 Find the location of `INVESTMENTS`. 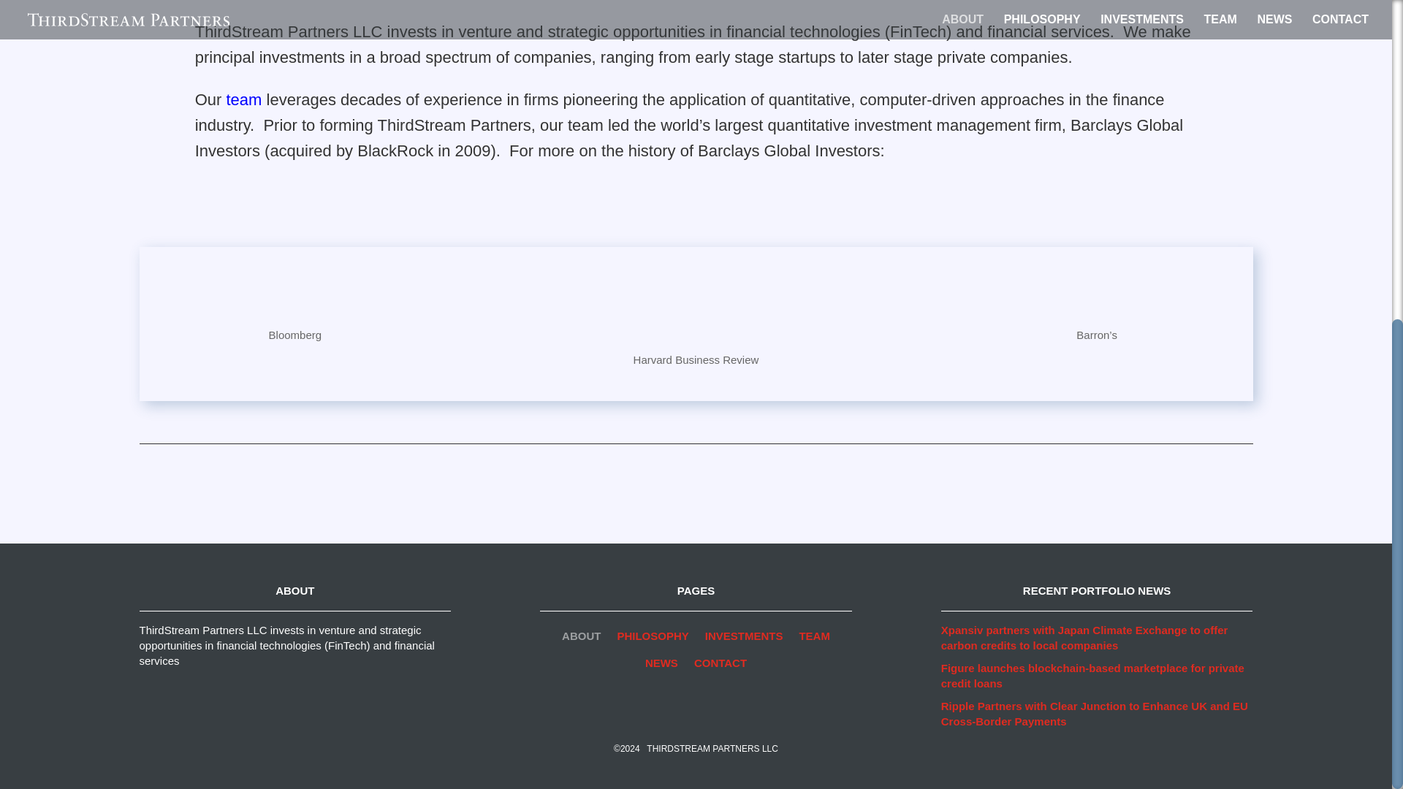

INVESTMENTS is located at coordinates (744, 639).